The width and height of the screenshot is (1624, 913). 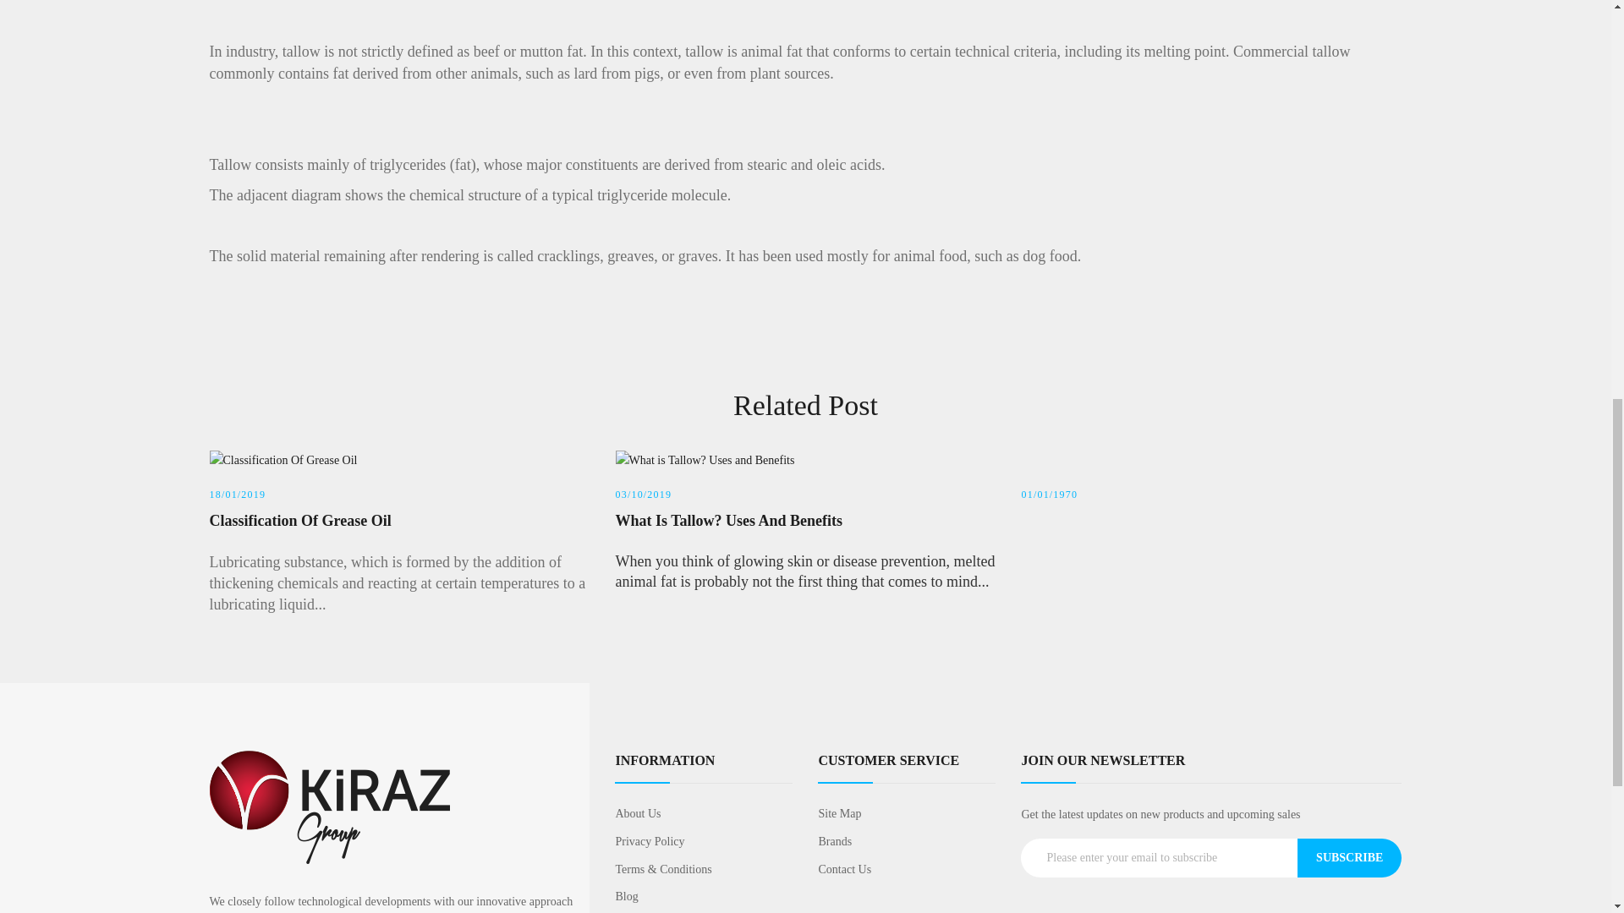 What do you see at coordinates (805, 521) in the screenshot?
I see `What Is Tallow? Uses And Benefits` at bounding box center [805, 521].